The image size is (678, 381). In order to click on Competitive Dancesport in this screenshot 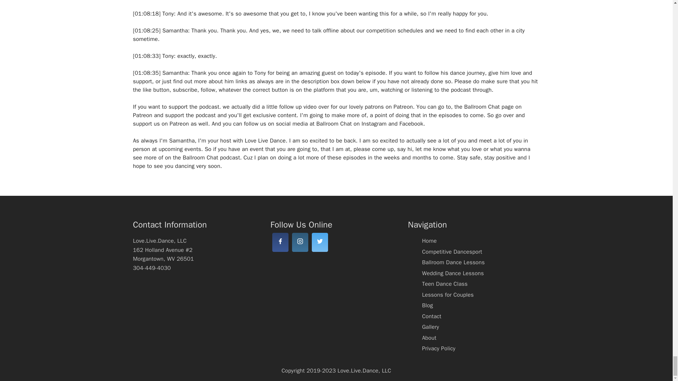, I will do `click(452, 252)`.